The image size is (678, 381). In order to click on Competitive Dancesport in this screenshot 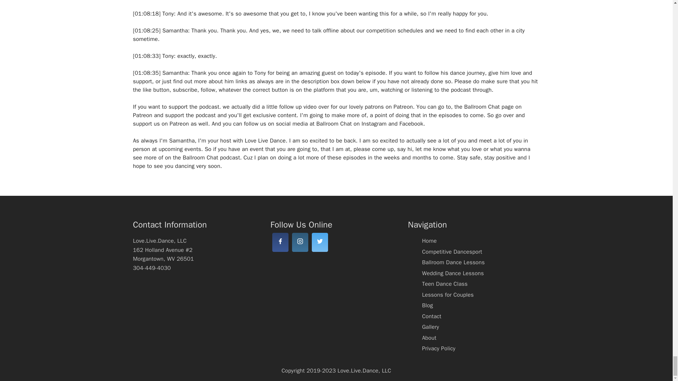, I will do `click(452, 252)`.